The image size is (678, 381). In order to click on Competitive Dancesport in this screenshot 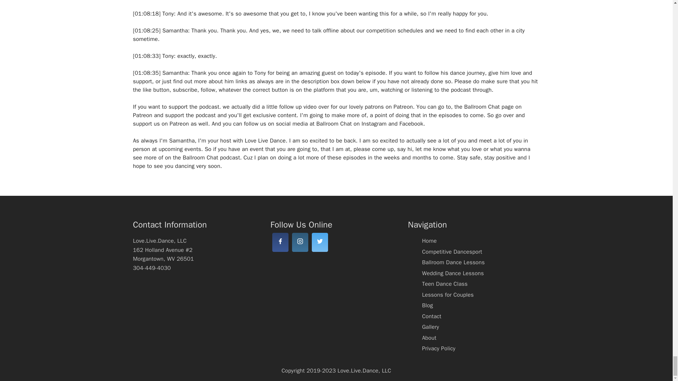, I will do `click(452, 252)`.